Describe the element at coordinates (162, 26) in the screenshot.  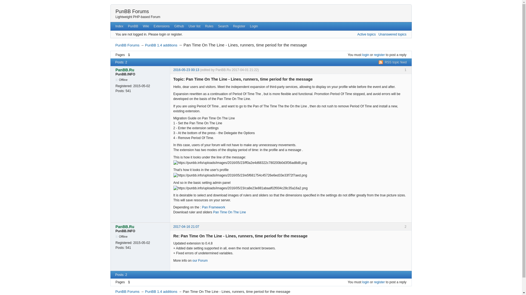
I see `Extensions` at that location.